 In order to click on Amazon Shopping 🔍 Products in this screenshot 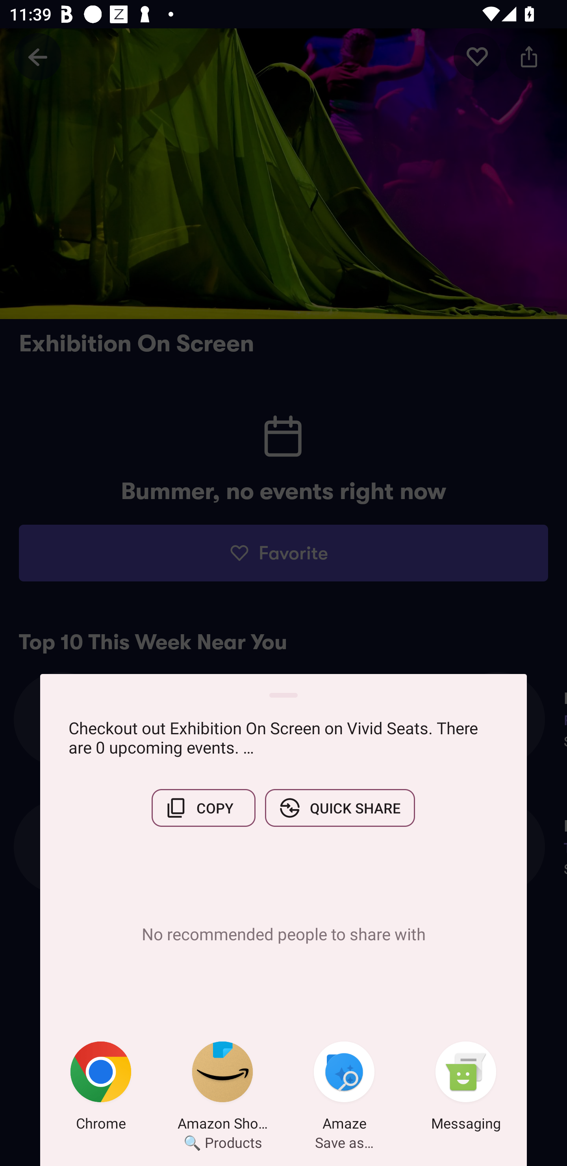, I will do `click(222, 1088)`.